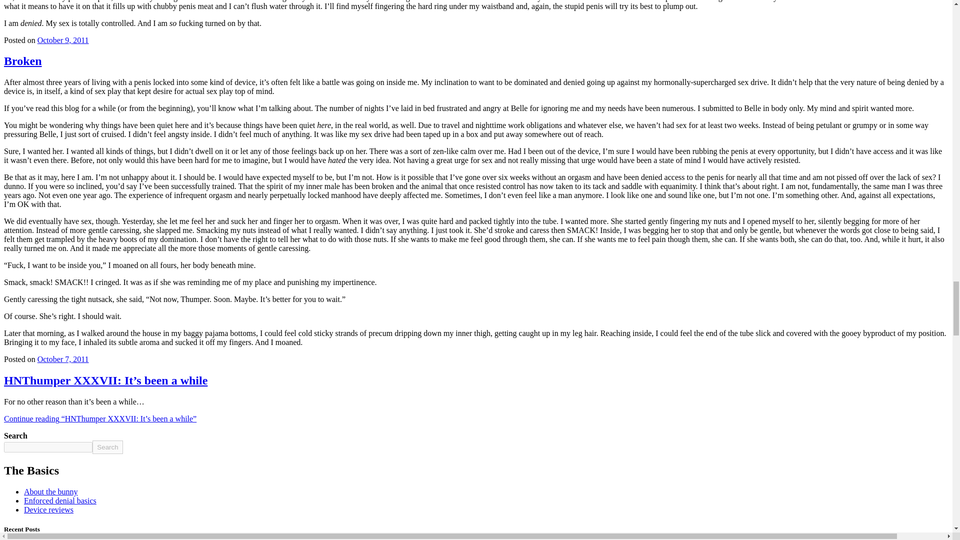  I want to click on Device reviews, so click(49, 509).